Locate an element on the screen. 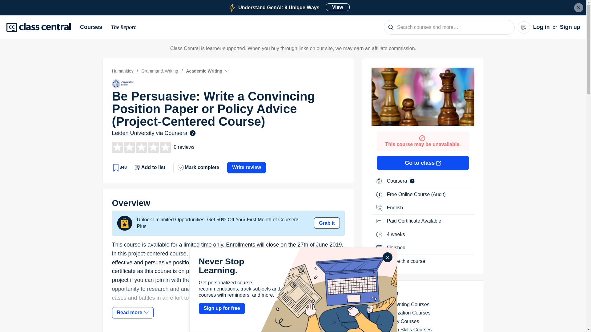 The height and width of the screenshot is (332, 591). Courses is located at coordinates (289, 7).